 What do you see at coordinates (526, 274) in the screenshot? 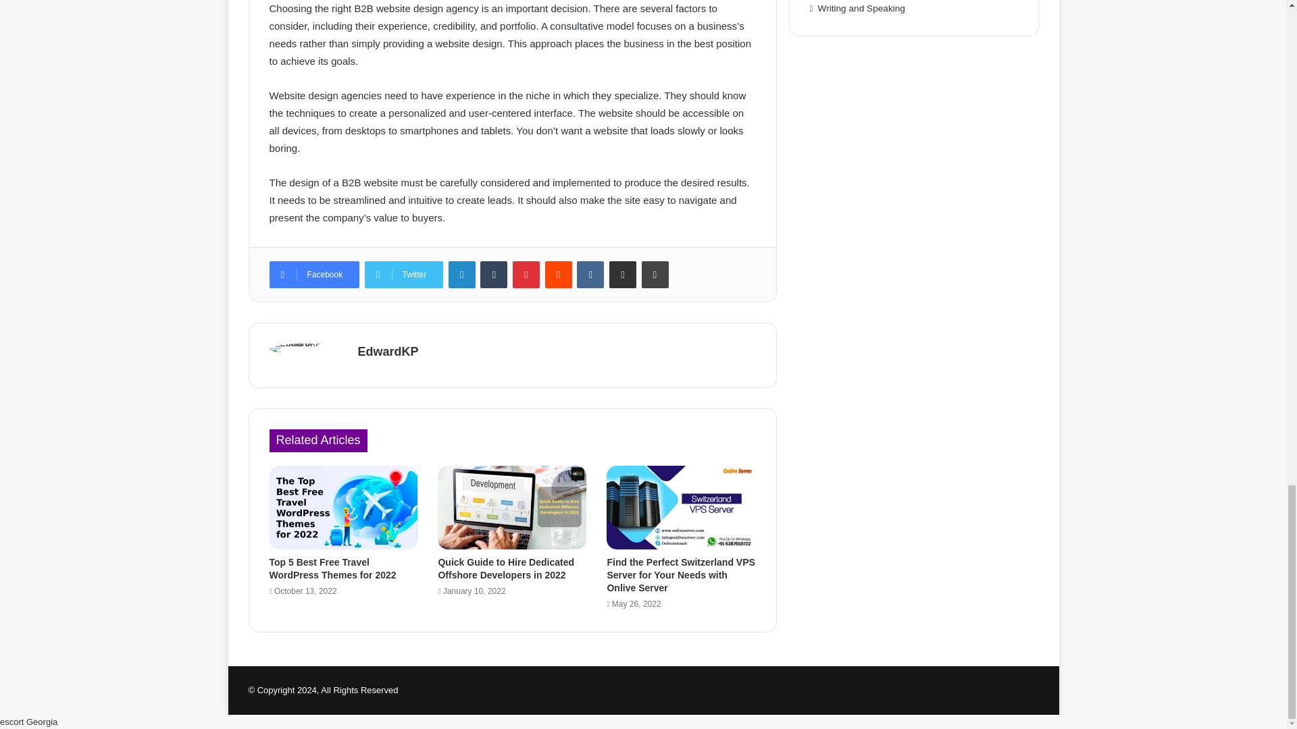
I see `Pinterest` at bounding box center [526, 274].